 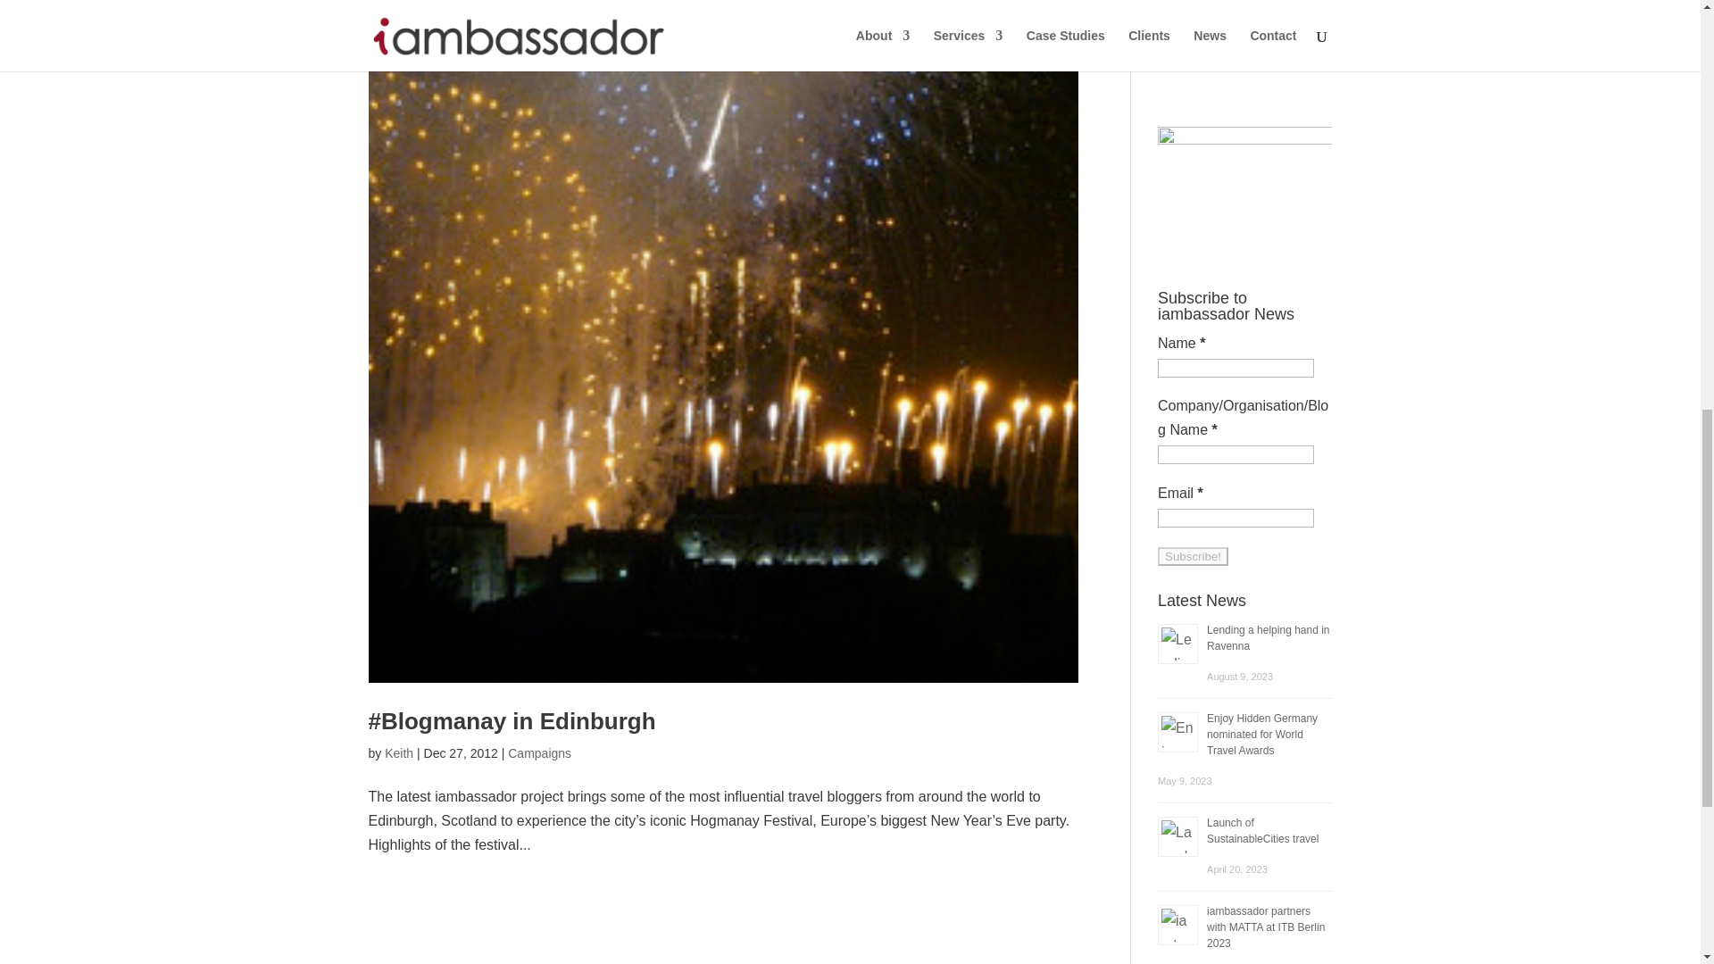 What do you see at coordinates (1266, 927) in the screenshot?
I see `iambassador partners with MATTA at ITB Berlin 2023` at bounding box center [1266, 927].